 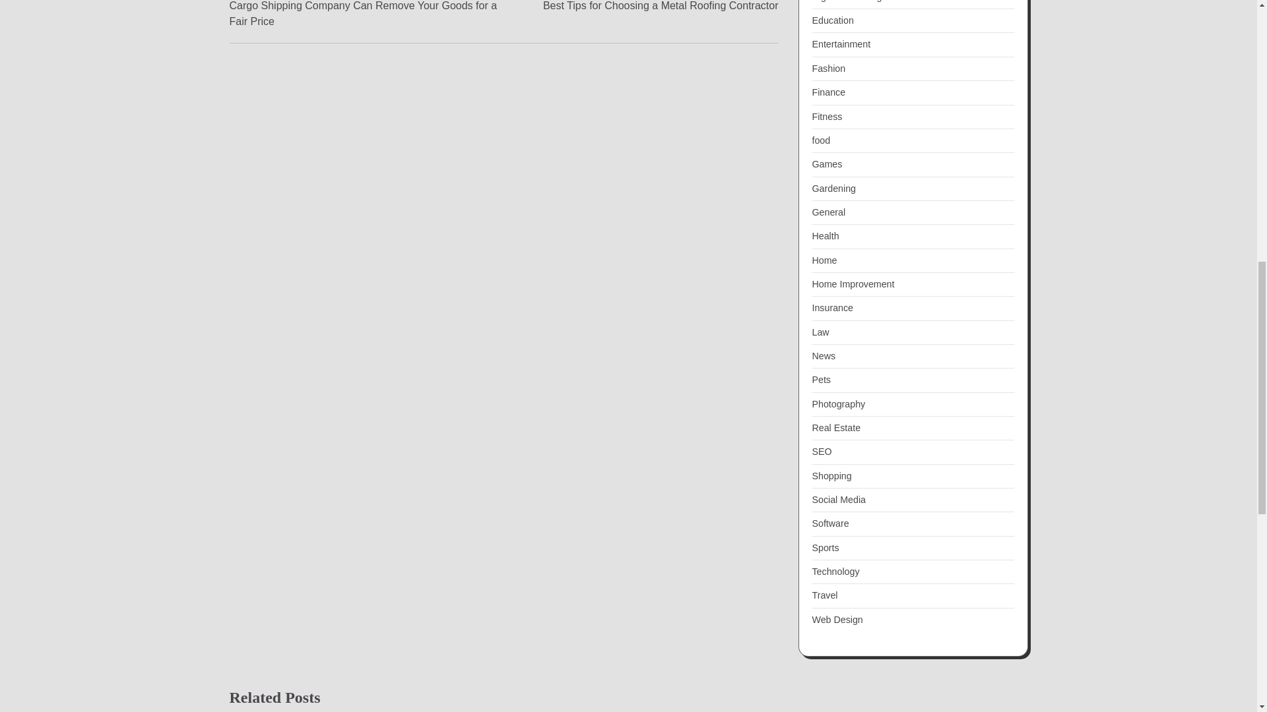 I want to click on Digital Marketing, so click(x=847, y=1).